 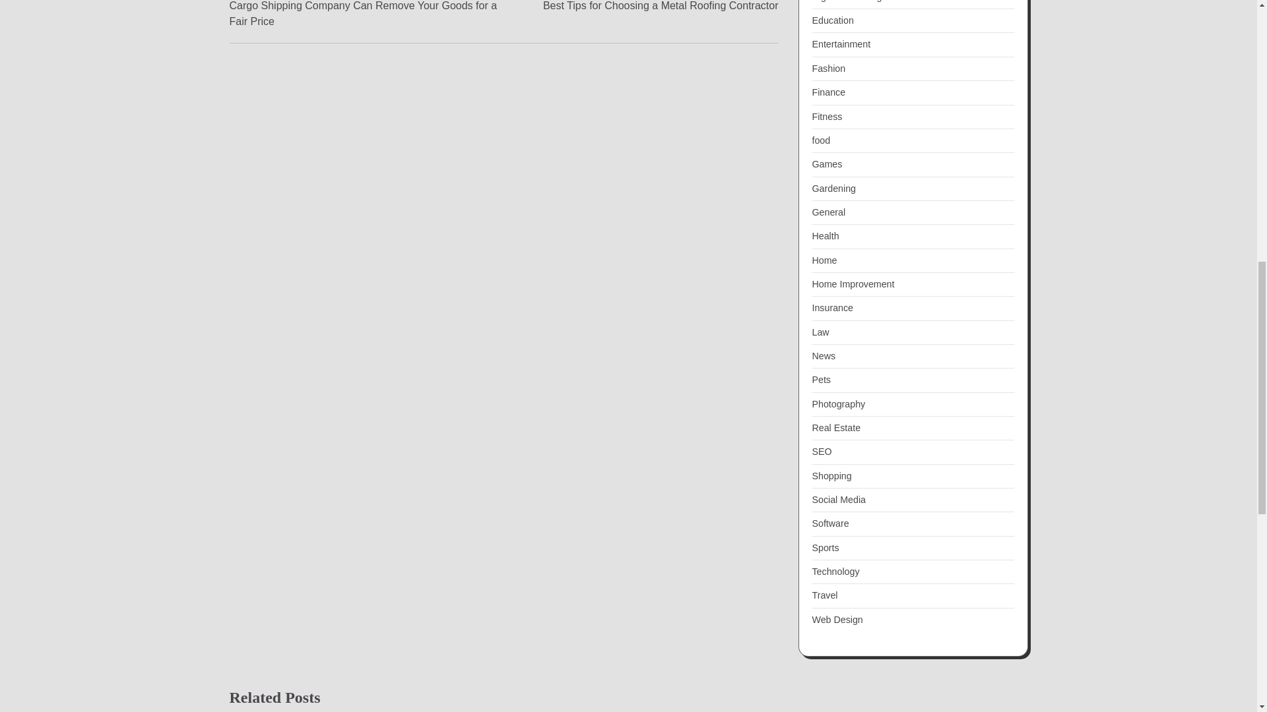 I want to click on Digital Marketing, so click(x=847, y=1).